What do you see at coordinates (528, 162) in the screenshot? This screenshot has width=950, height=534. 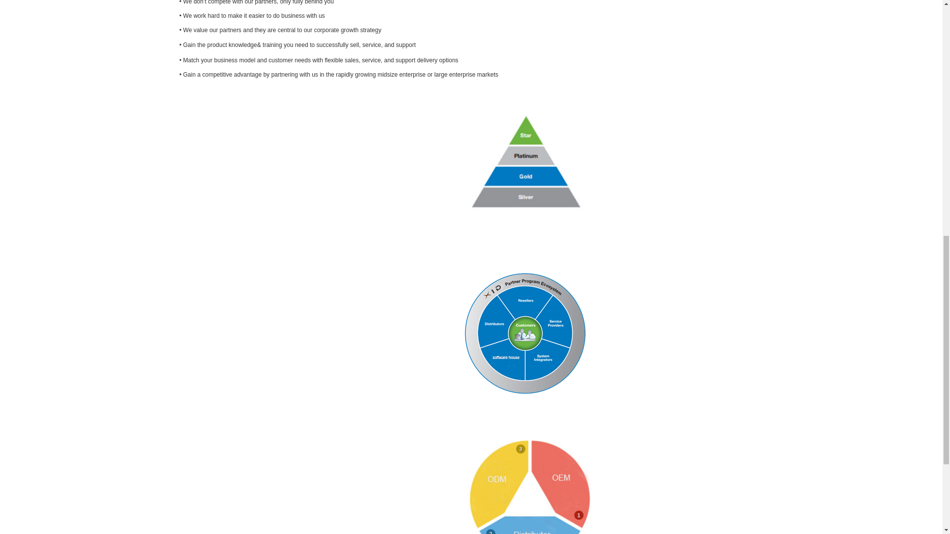 I see `1476091553757565.png` at bounding box center [528, 162].